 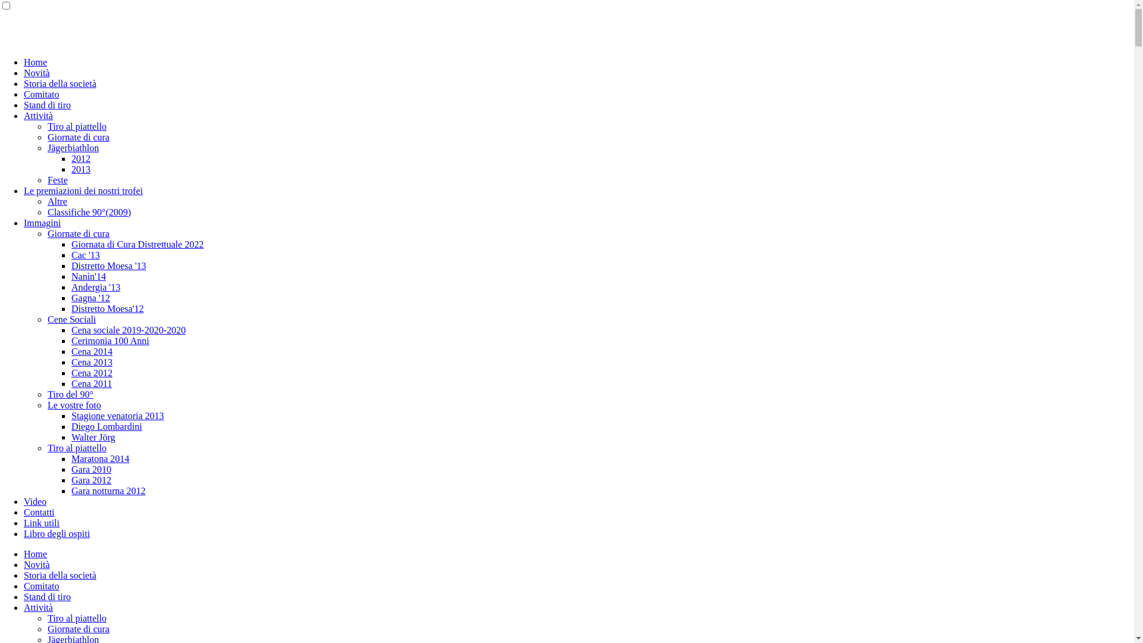 What do you see at coordinates (108, 491) in the screenshot?
I see `Gara notturna 2012` at bounding box center [108, 491].